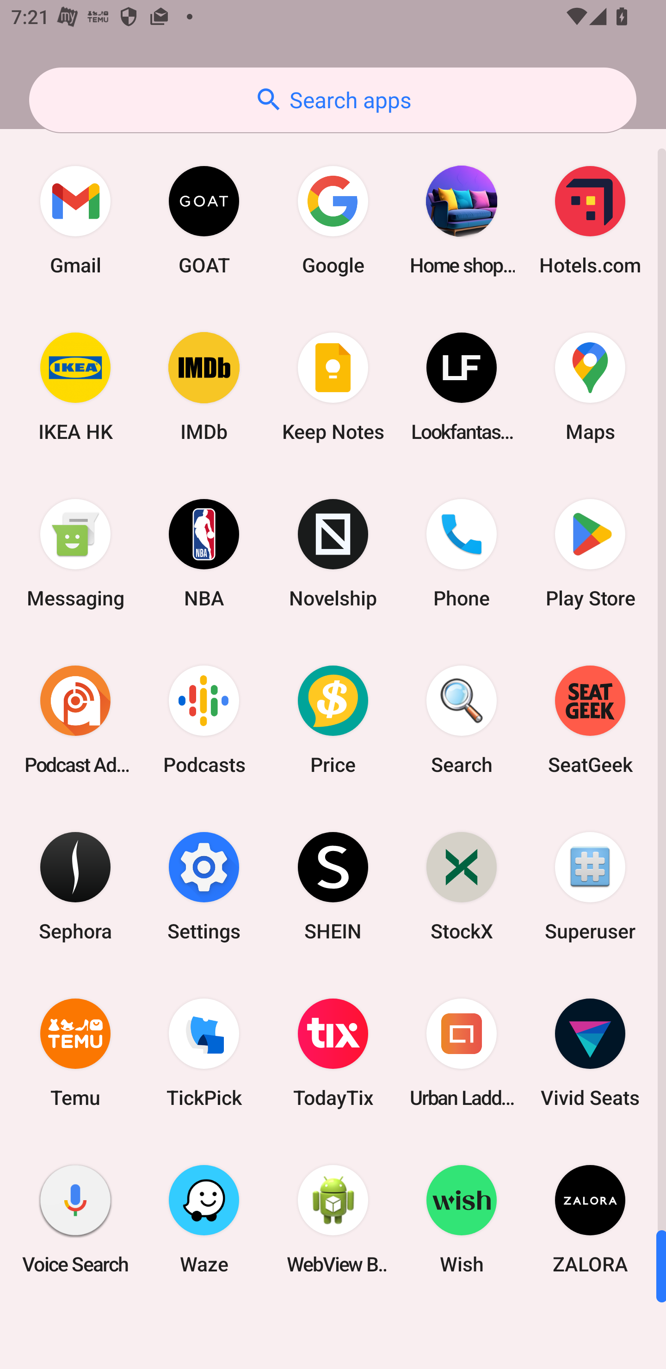  What do you see at coordinates (333, 1053) in the screenshot?
I see `TodayTix` at bounding box center [333, 1053].